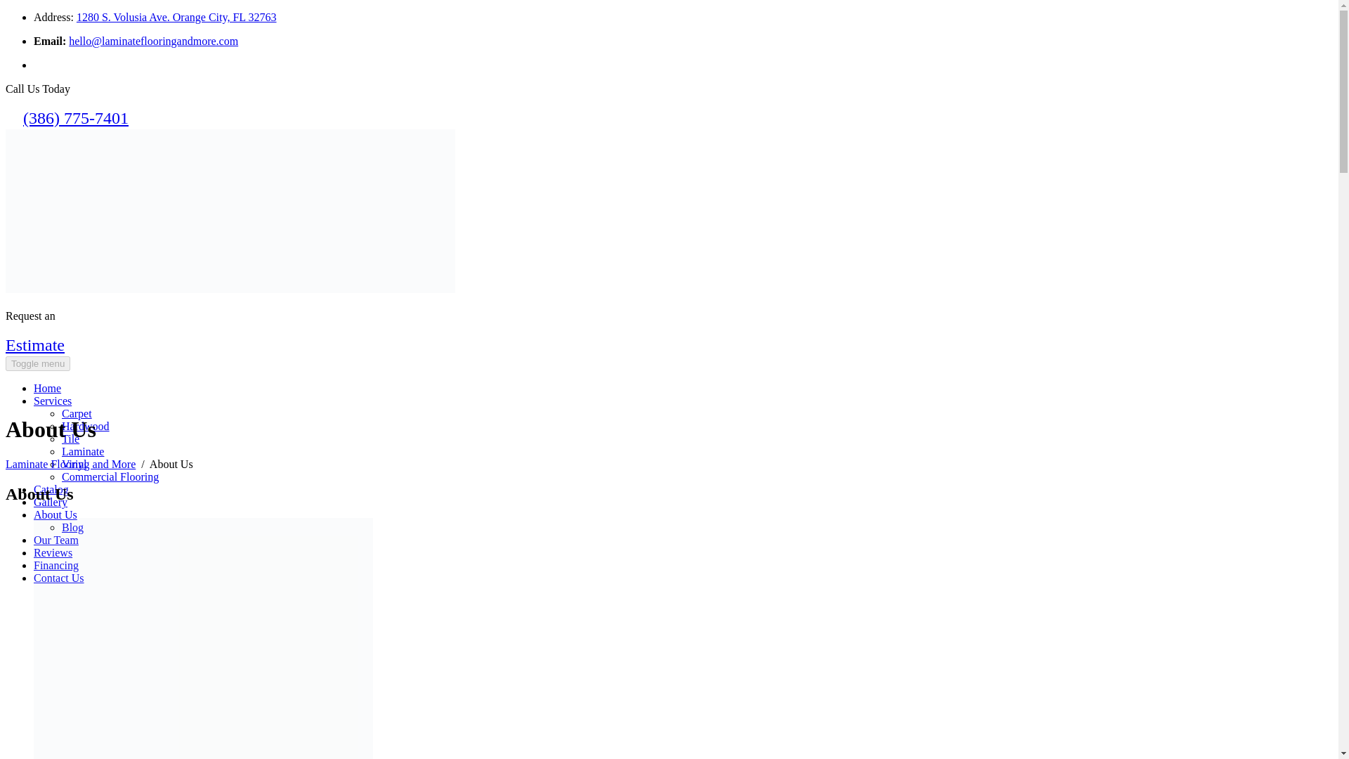 This screenshot has width=1349, height=759. What do you see at coordinates (52, 401) in the screenshot?
I see `Services` at bounding box center [52, 401].